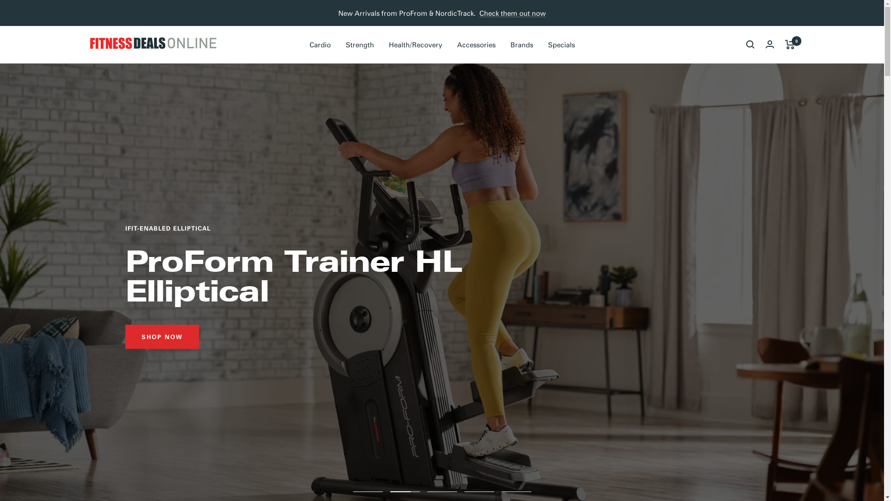  Describe the element at coordinates (416, 45) in the screenshot. I see `Health/Recovery` at that location.